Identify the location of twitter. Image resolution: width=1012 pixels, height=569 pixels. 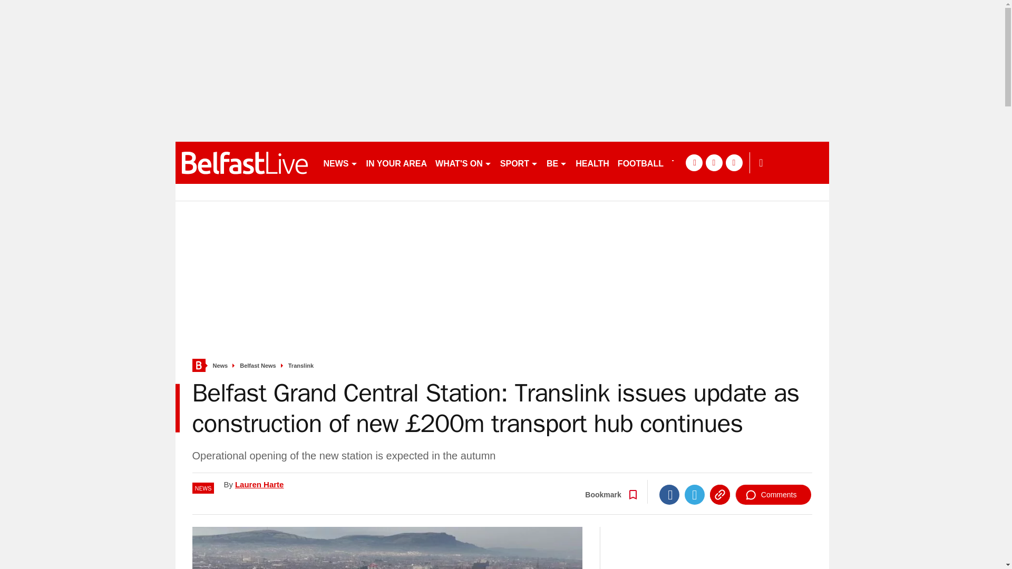
(714, 162).